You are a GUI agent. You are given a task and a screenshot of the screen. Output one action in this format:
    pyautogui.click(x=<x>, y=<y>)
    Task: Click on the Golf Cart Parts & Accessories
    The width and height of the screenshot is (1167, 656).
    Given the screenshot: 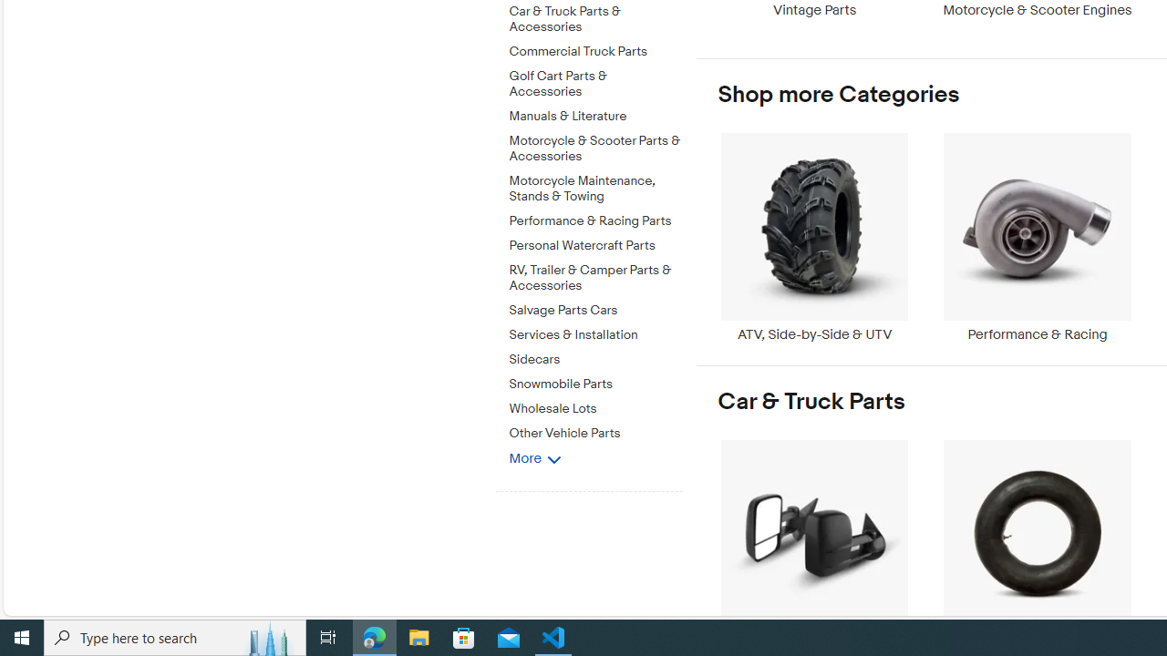 What is the action you would take?
    pyautogui.click(x=595, y=80)
    